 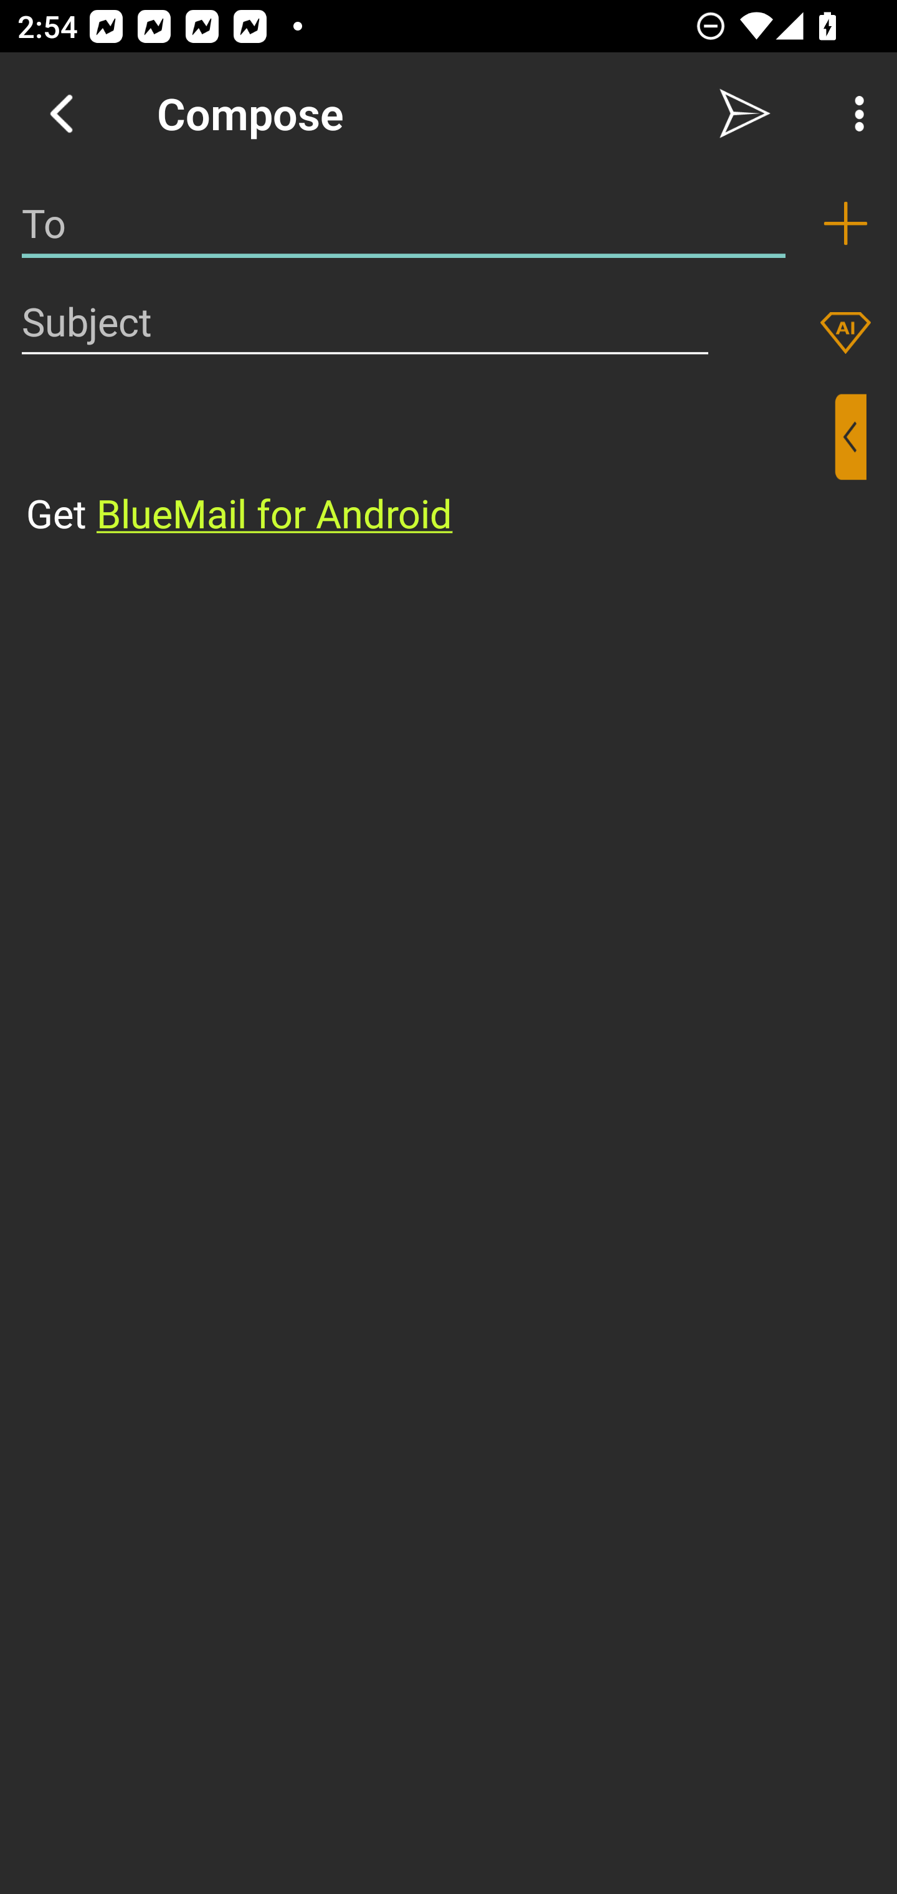 I want to click on Add recipient (To), so click(x=845, y=223).